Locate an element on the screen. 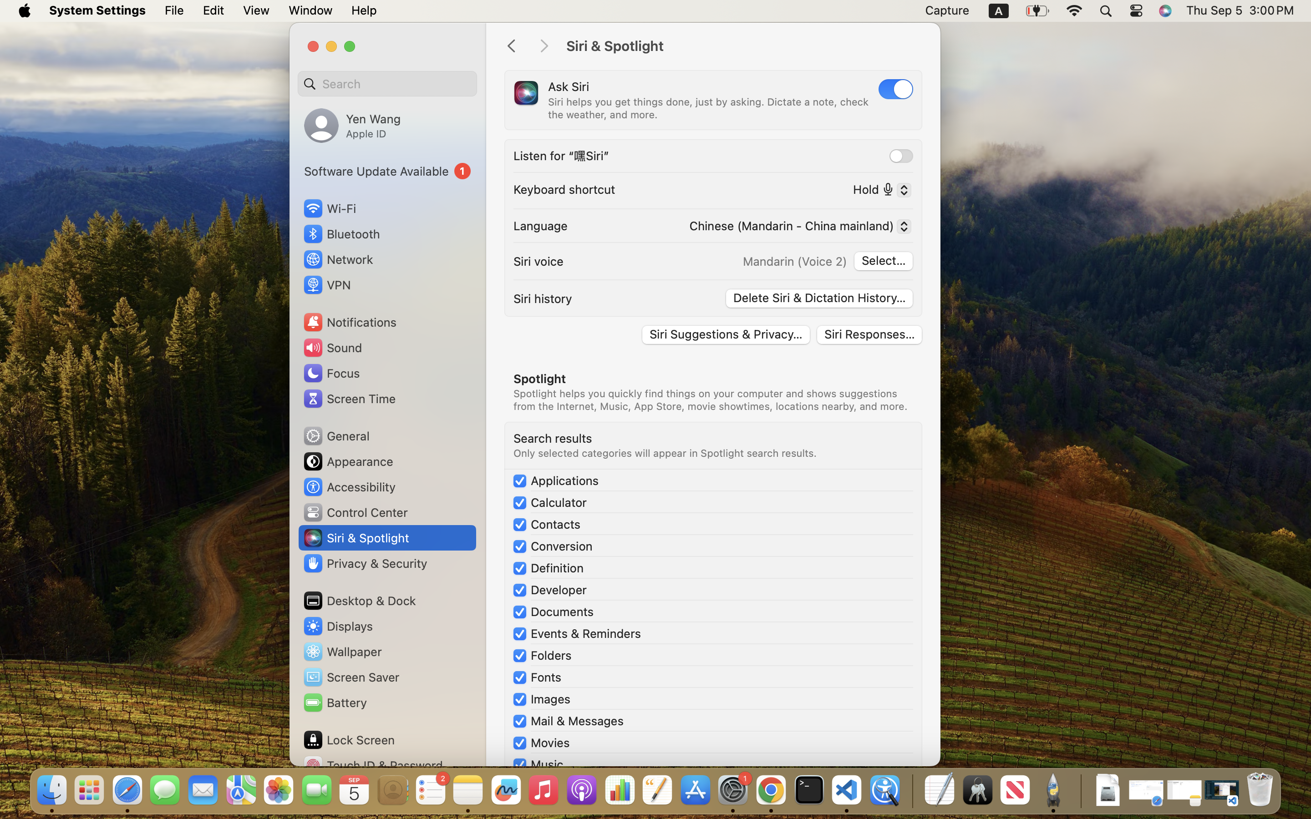 The width and height of the screenshot is (1311, 819). Accessibility is located at coordinates (349, 487).